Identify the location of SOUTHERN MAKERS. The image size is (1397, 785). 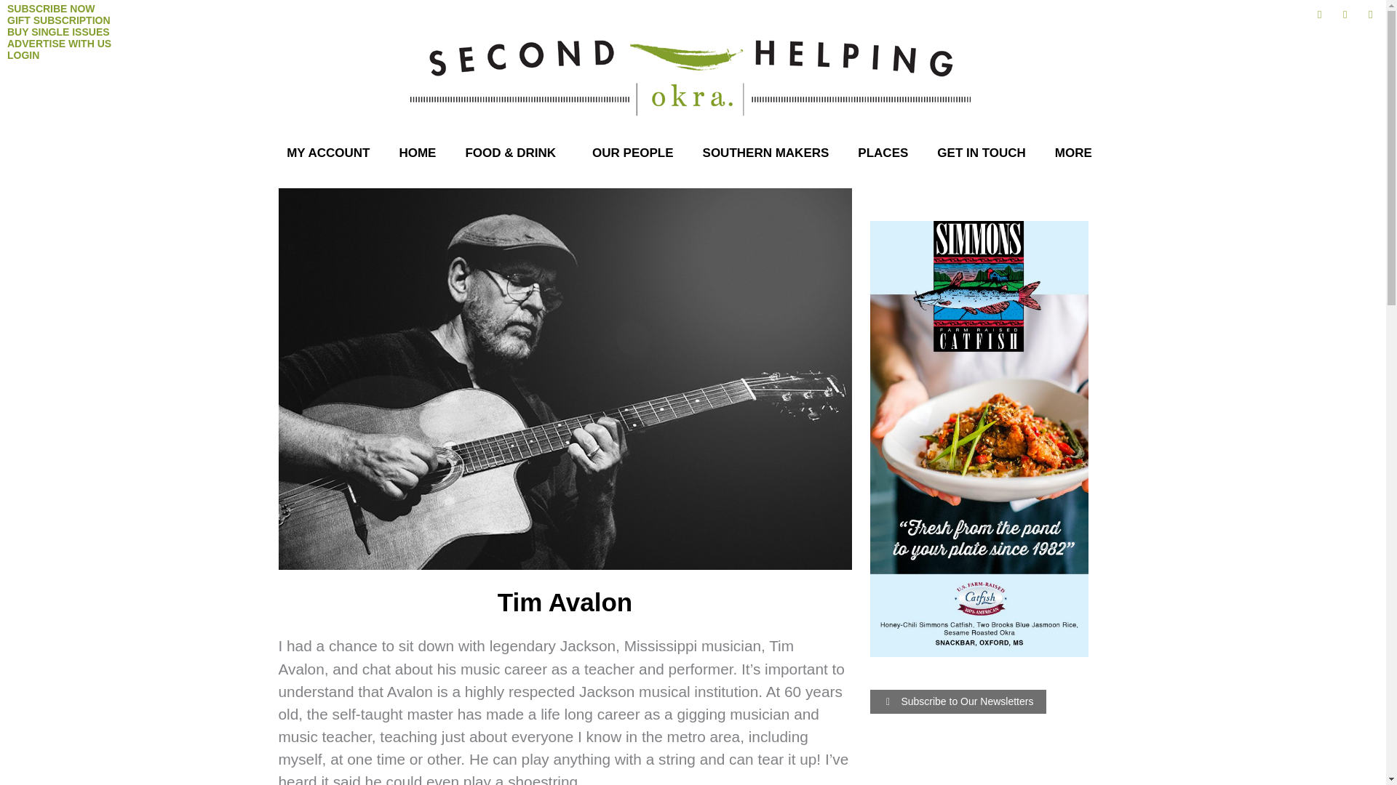
(765, 153).